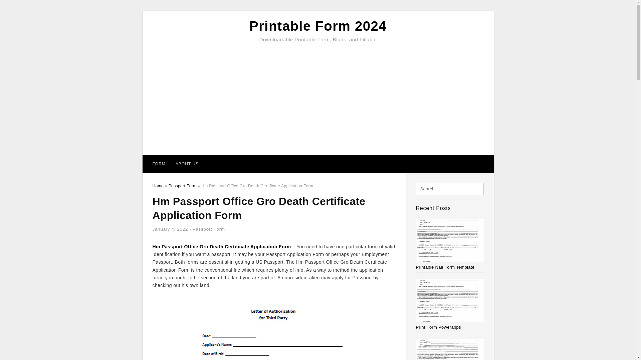  What do you see at coordinates (318, 26) in the screenshot?
I see `Printable Form 2024` at bounding box center [318, 26].